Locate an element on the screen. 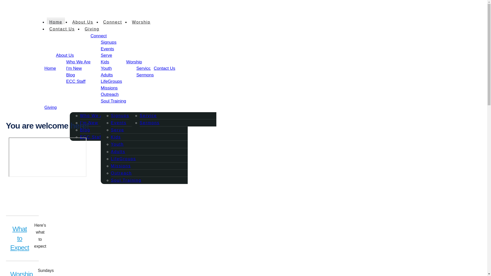 Image resolution: width=491 pixels, height=276 pixels. Worship is located at coordinates (141, 22).